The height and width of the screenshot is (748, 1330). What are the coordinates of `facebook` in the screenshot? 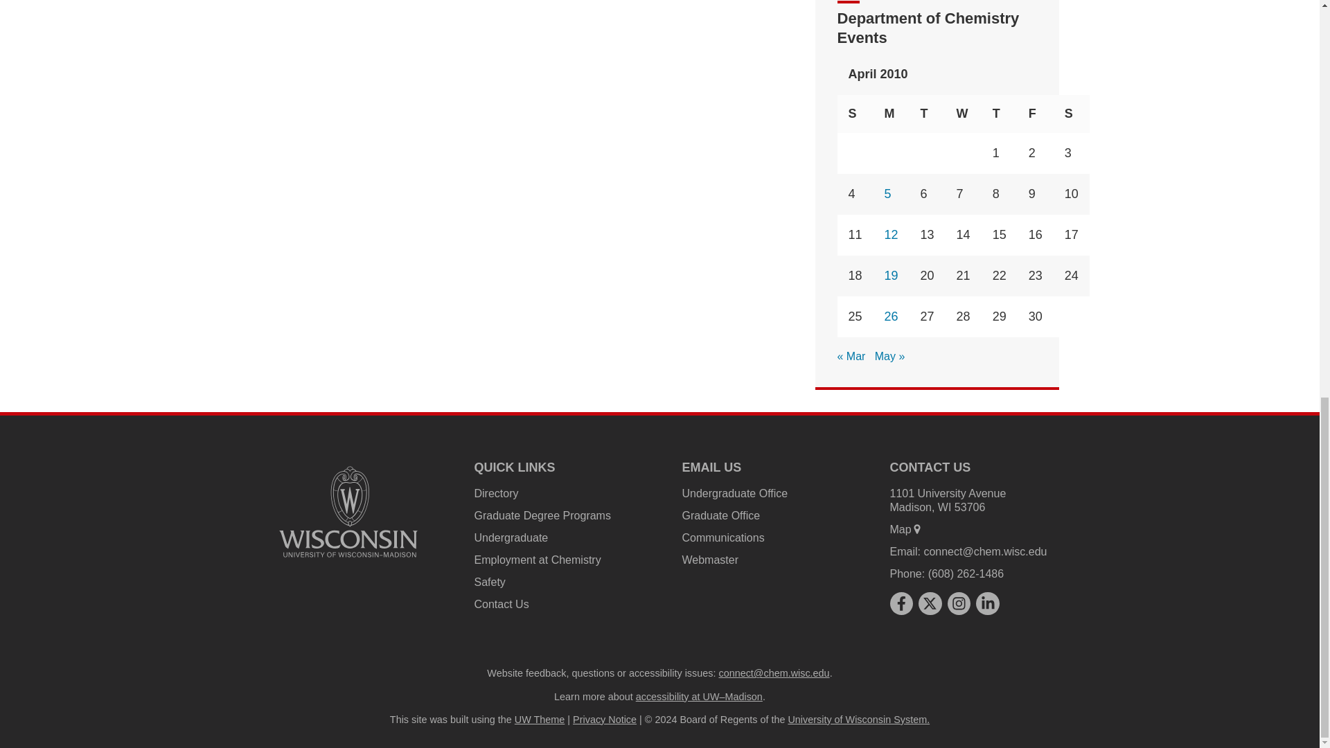 It's located at (901, 603).